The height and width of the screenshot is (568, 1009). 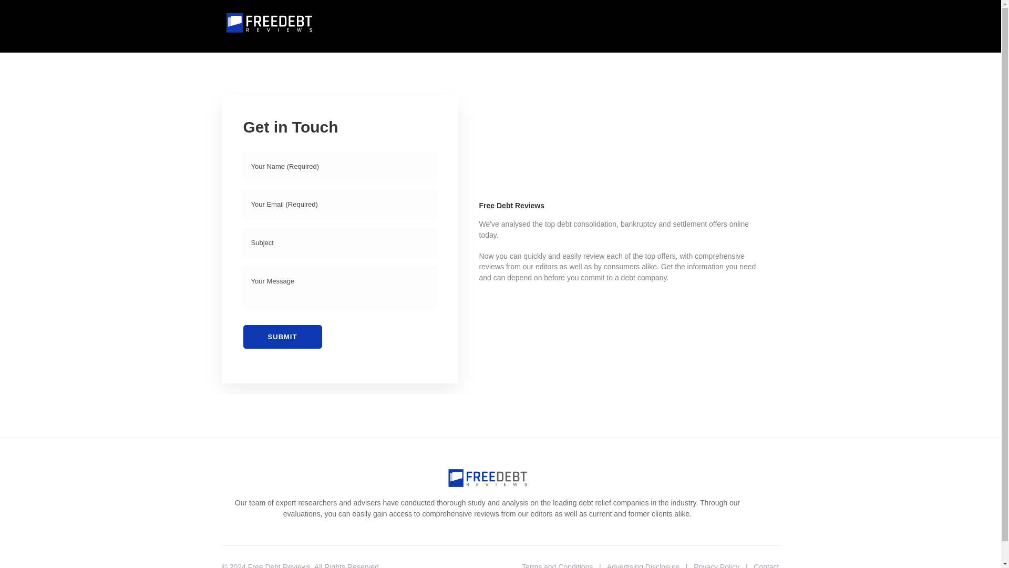 What do you see at coordinates (557, 565) in the screenshot?
I see `Terms and Conditions` at bounding box center [557, 565].